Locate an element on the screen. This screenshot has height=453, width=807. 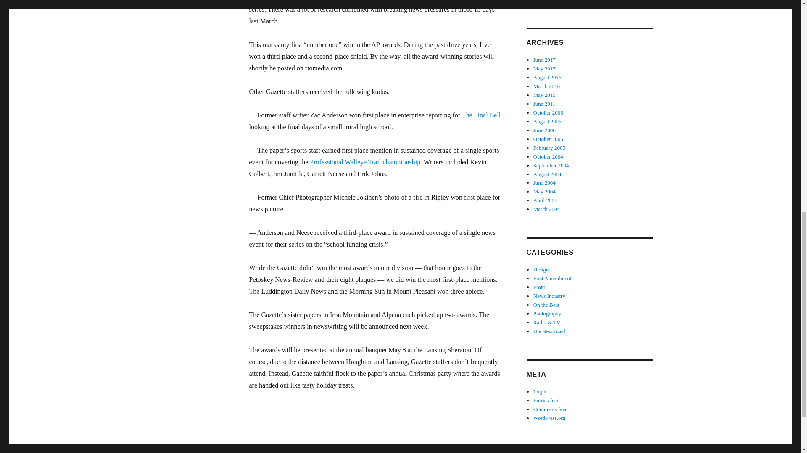
August 2006 is located at coordinates (547, 121).